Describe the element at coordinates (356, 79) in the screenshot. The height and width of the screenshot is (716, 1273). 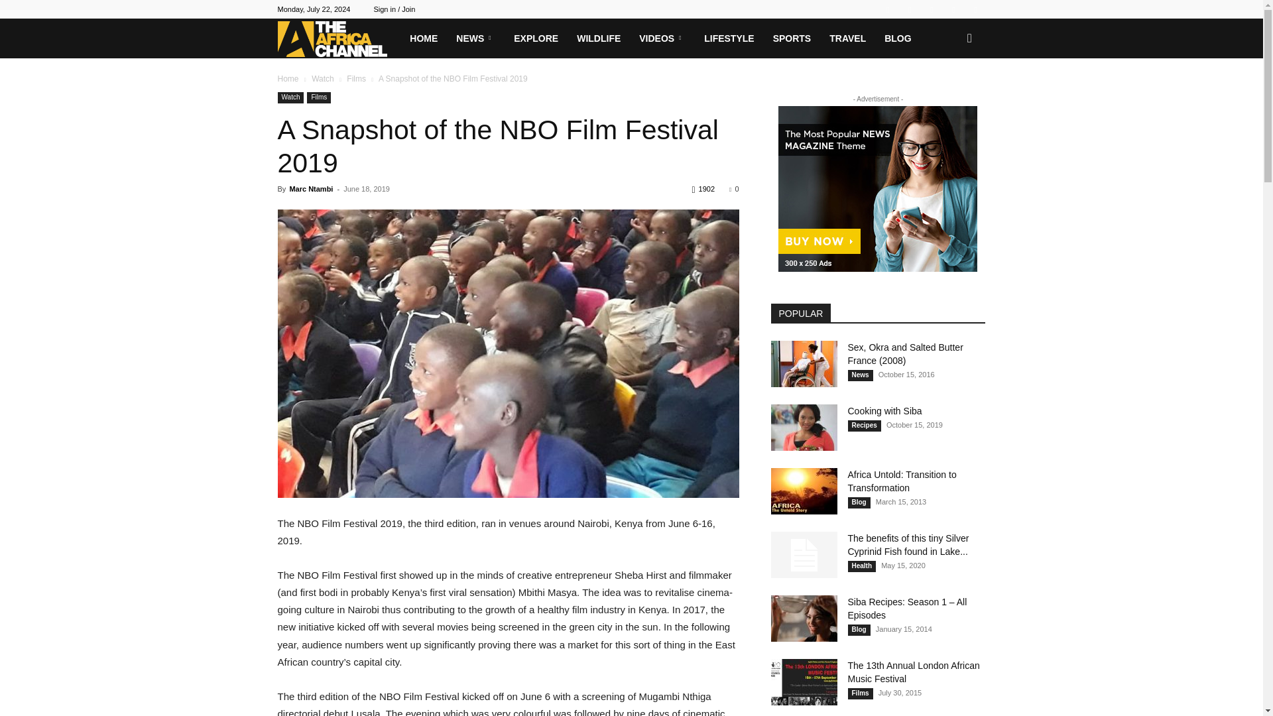
I see `View all posts in Films` at that location.